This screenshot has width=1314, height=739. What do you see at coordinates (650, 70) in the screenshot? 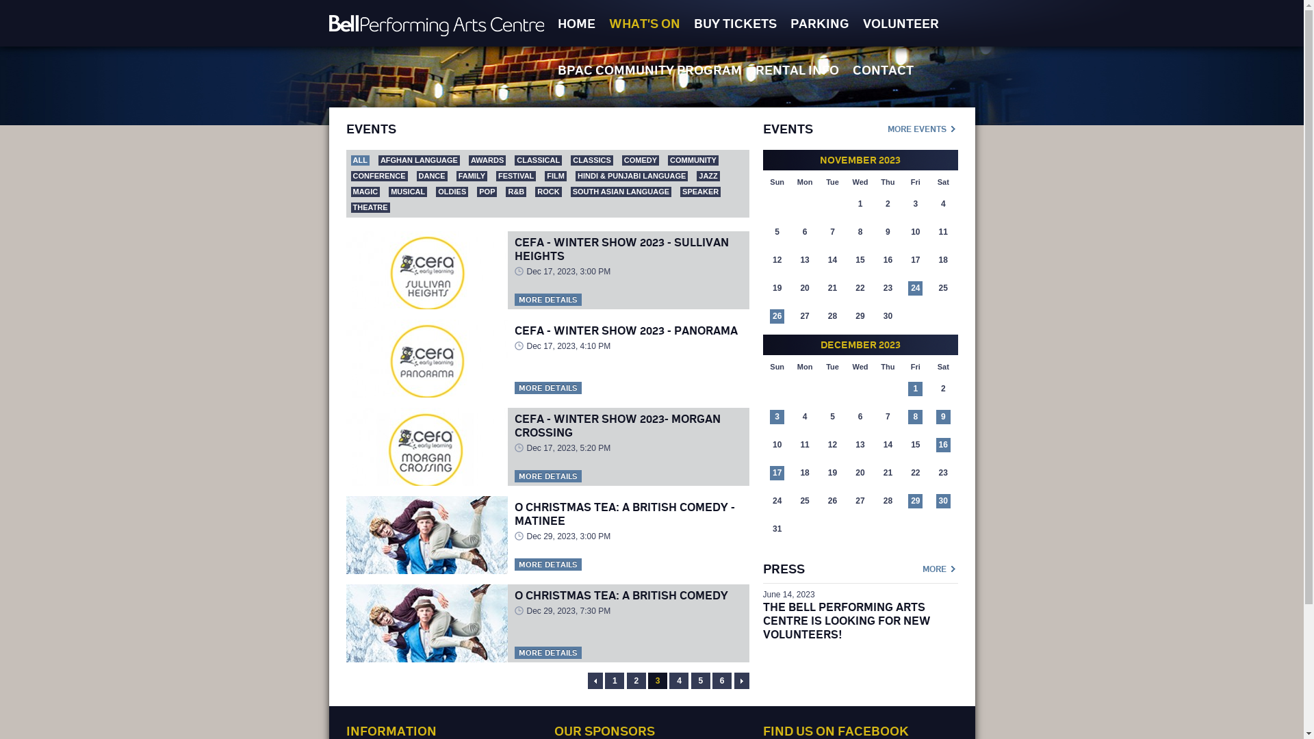
I see `BPAC COMMUNITY PROGRAM` at bounding box center [650, 70].